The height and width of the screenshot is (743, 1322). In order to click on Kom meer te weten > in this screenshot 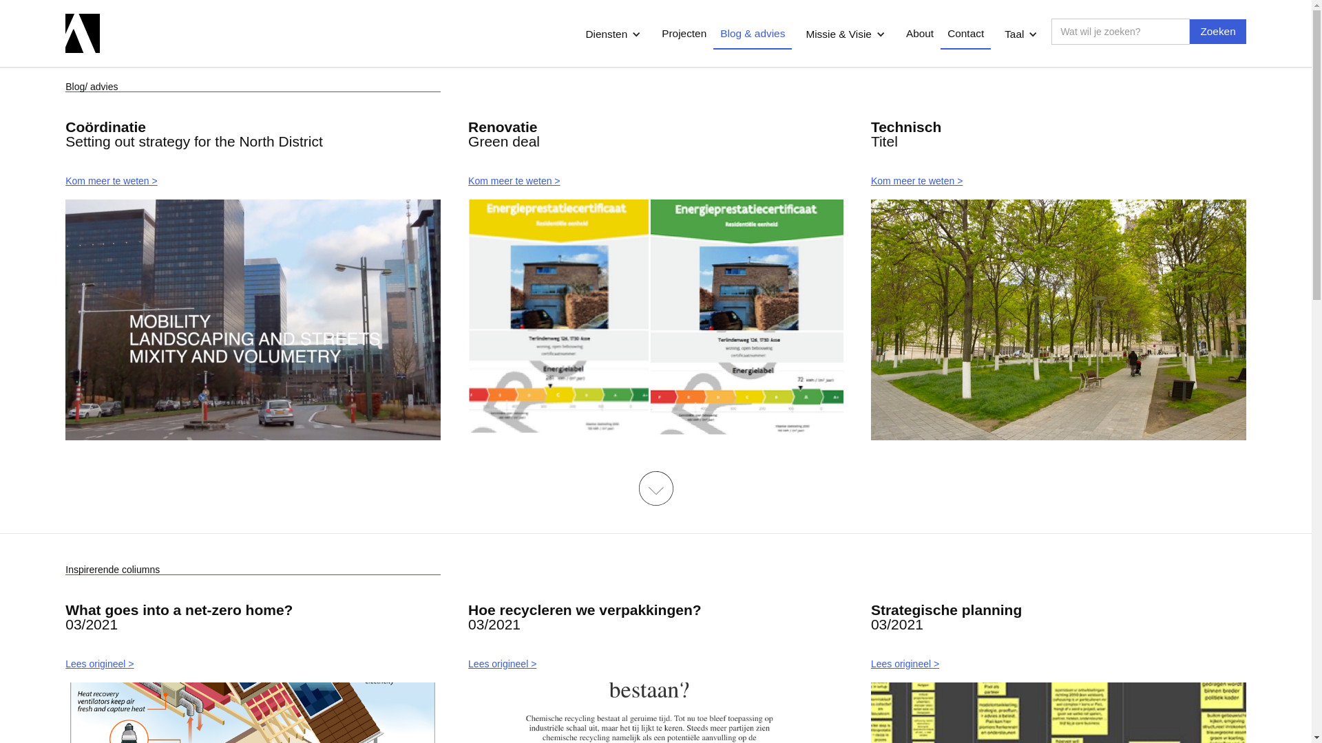, I will do `click(253, 181)`.